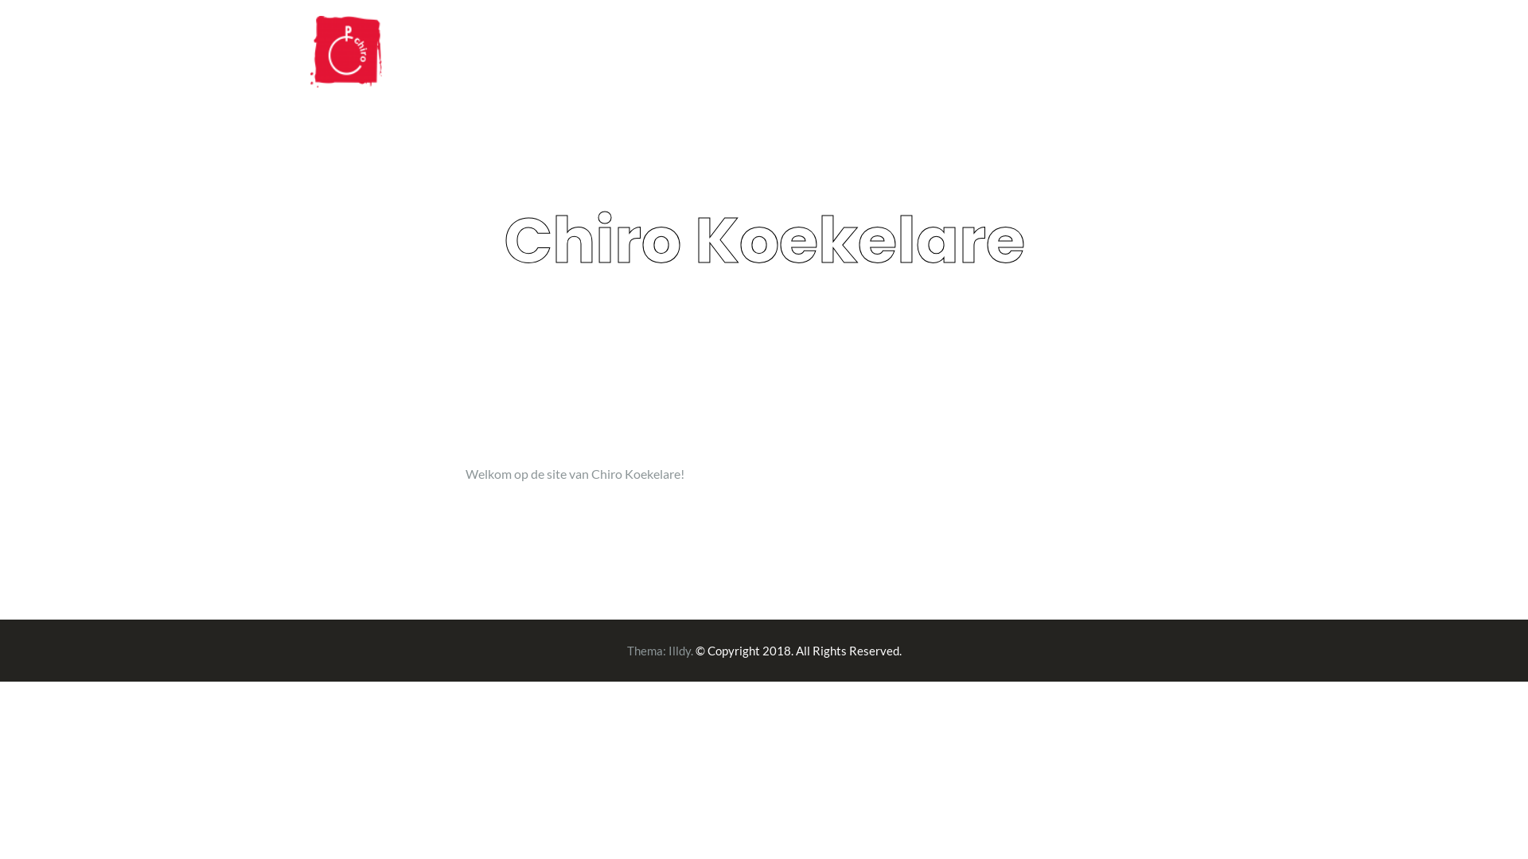 This screenshot has width=1528, height=859. Describe the element at coordinates (680, 651) in the screenshot. I see `Illdy` at that location.